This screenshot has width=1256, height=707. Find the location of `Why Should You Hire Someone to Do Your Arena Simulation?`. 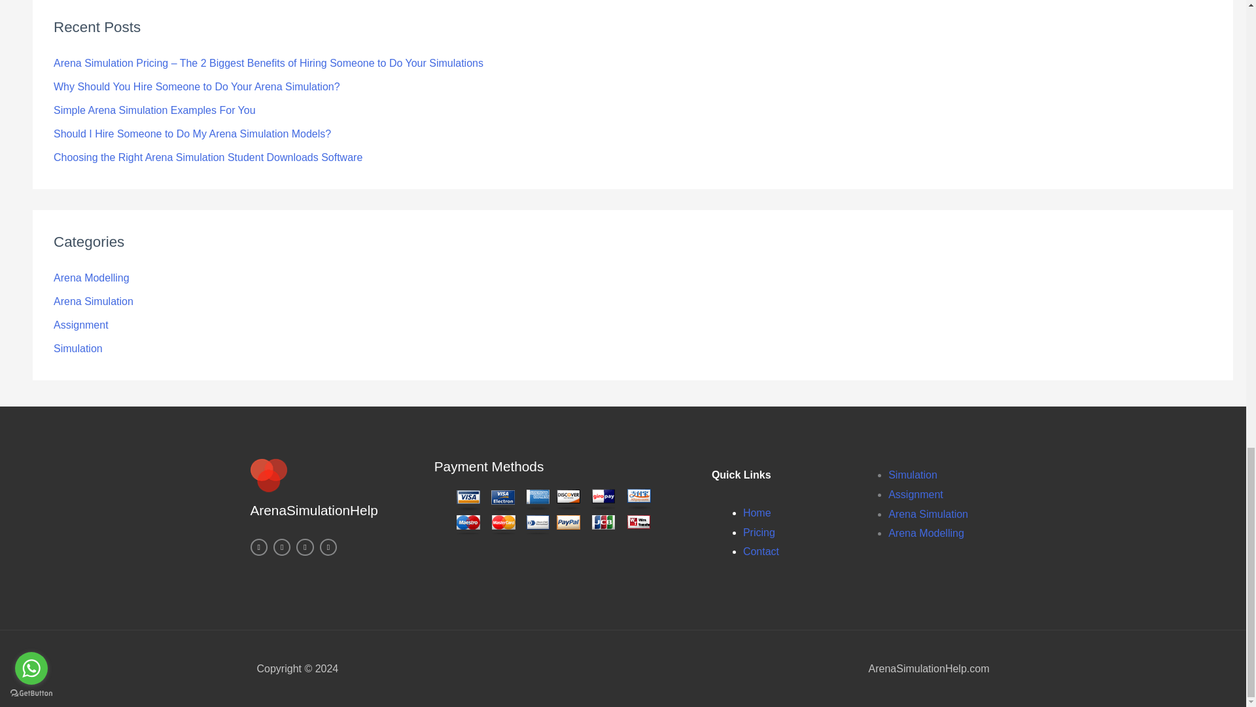

Why Should You Hire Someone to Do Your Arena Simulation? is located at coordinates (197, 86).